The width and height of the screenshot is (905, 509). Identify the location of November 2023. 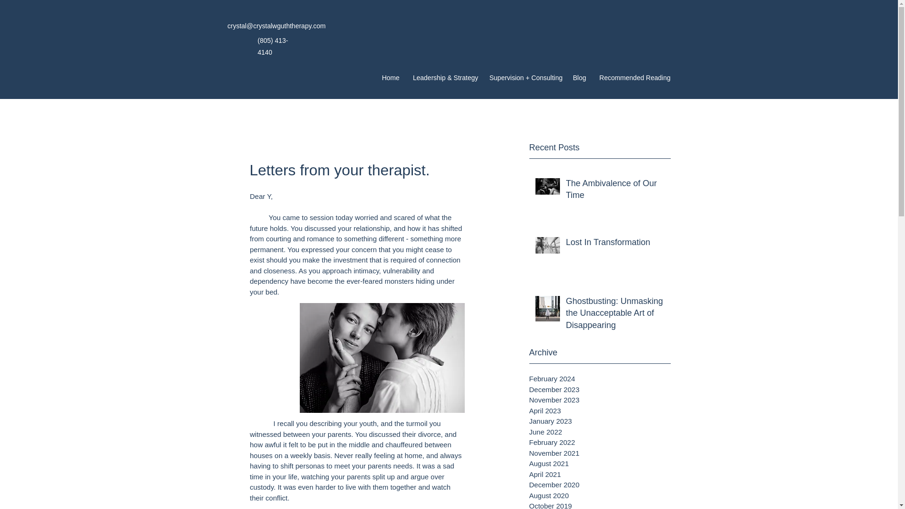
(600, 400).